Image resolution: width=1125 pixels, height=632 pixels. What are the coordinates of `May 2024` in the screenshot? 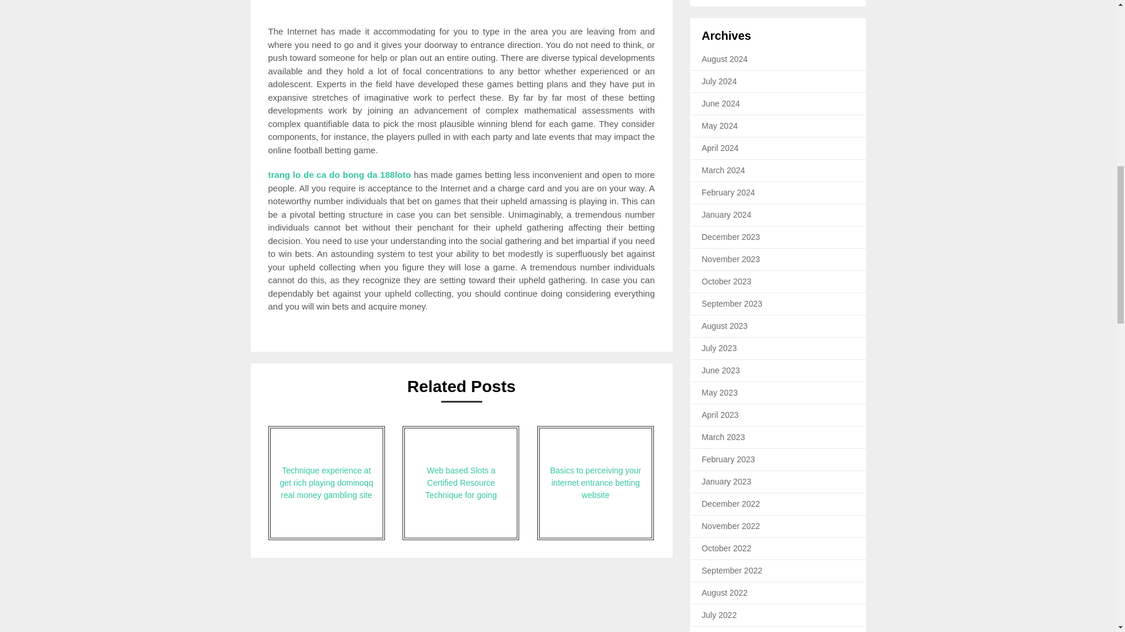 It's located at (720, 125).